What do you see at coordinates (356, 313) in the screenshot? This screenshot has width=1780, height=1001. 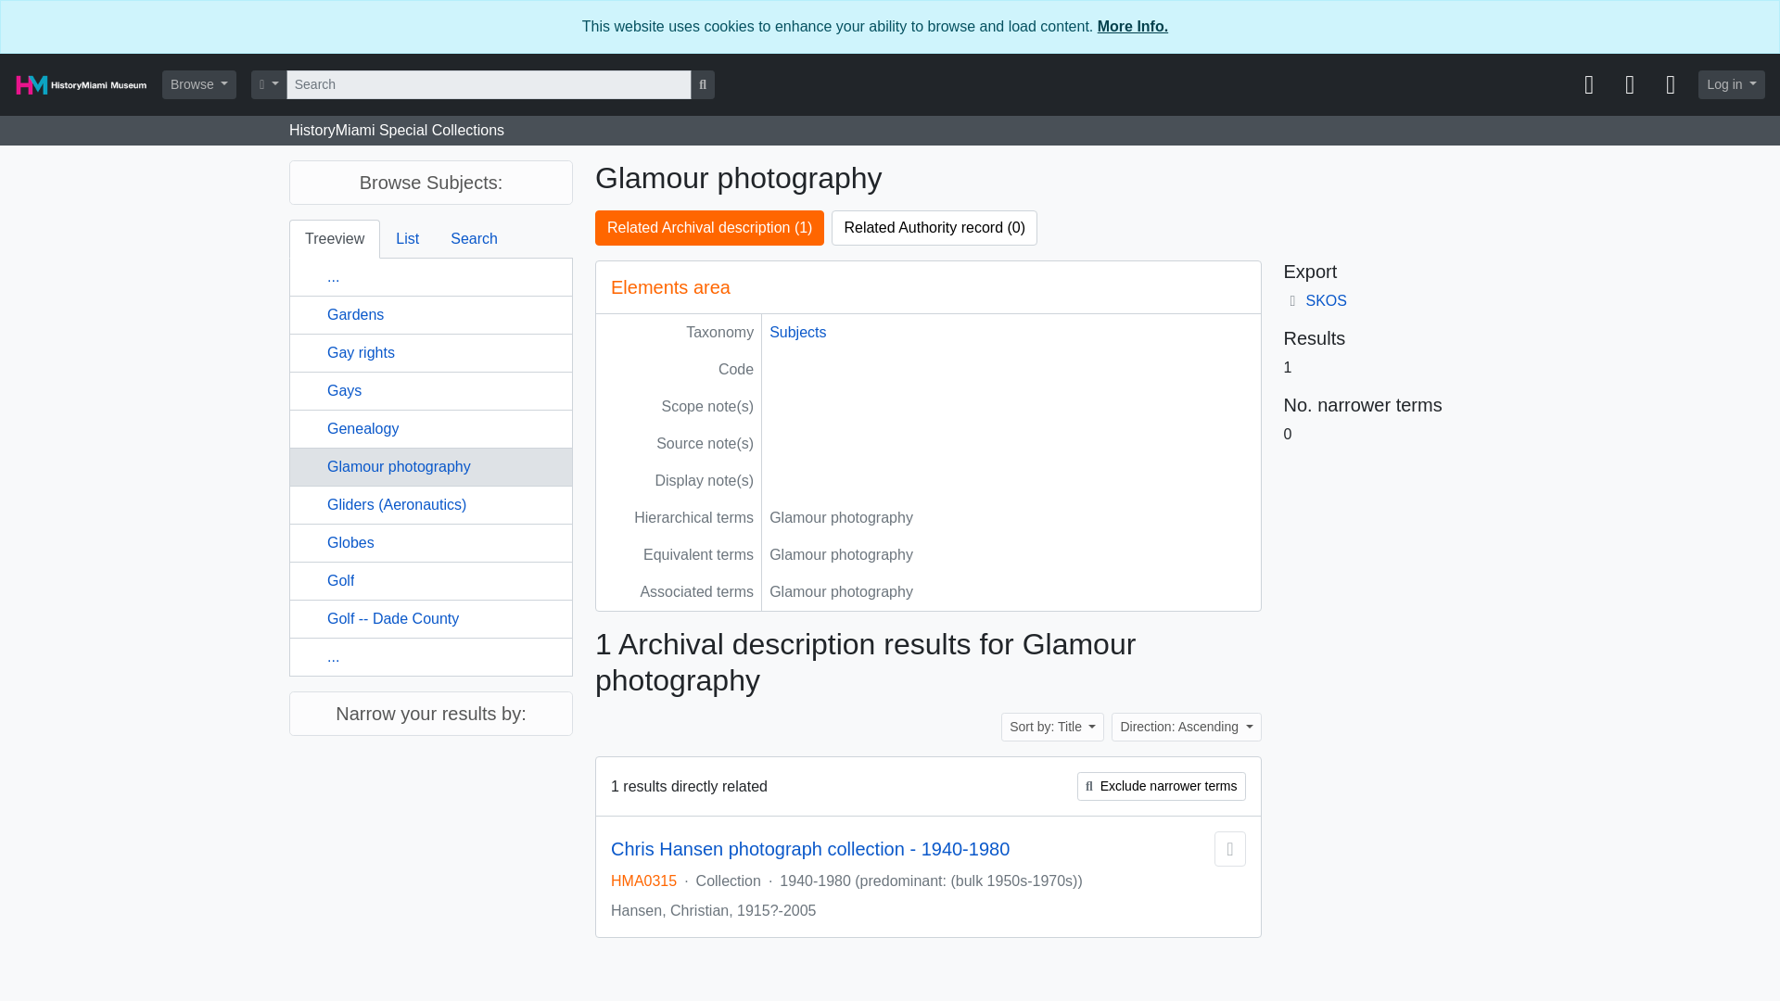 I see `Gardens` at bounding box center [356, 313].